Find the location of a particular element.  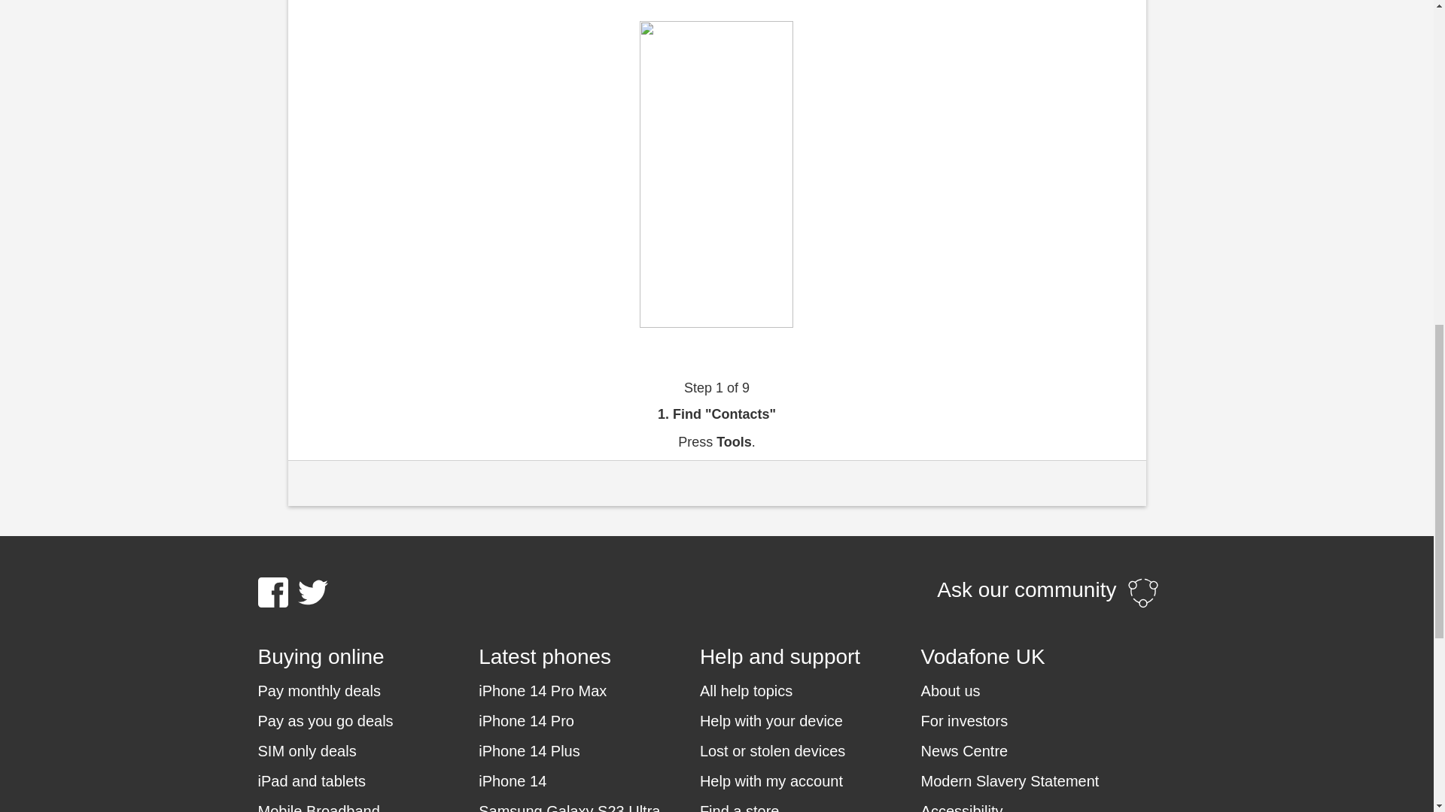

Buying online is located at coordinates (367, 657).